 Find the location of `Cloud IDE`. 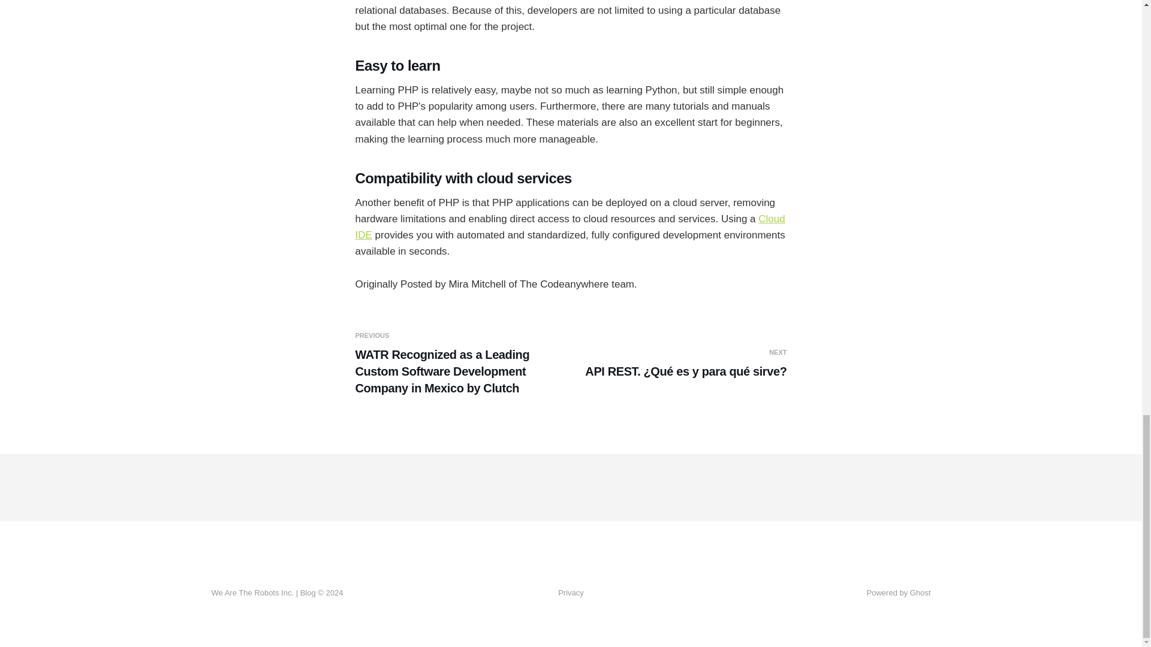

Cloud IDE is located at coordinates (570, 226).